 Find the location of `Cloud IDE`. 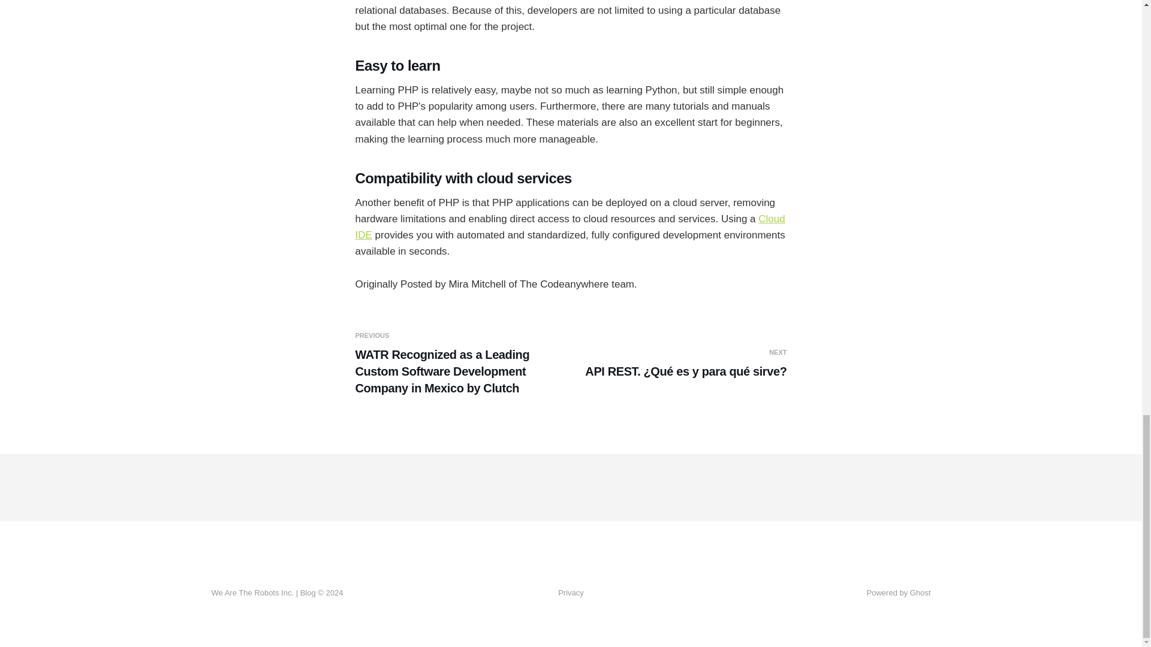

Cloud IDE is located at coordinates (570, 226).